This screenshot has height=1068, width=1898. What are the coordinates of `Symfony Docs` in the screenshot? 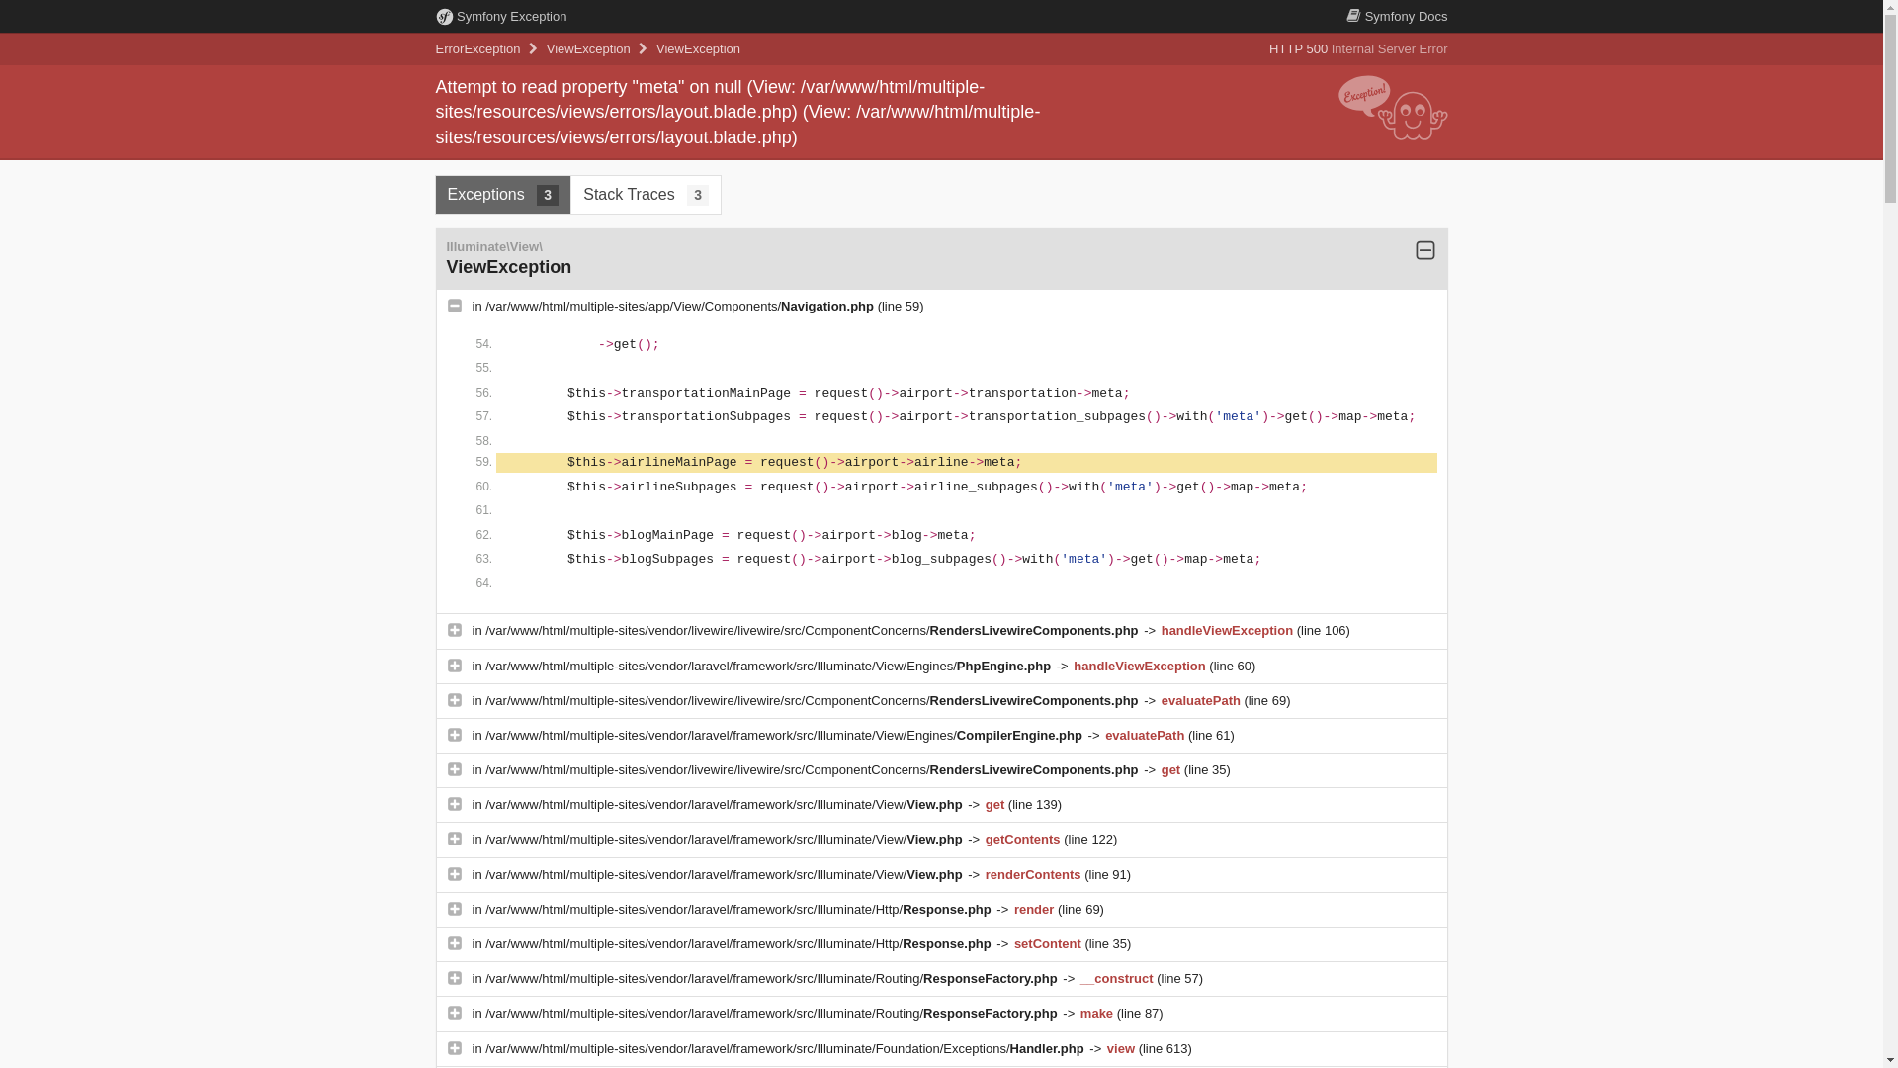 It's located at (1396, 16).